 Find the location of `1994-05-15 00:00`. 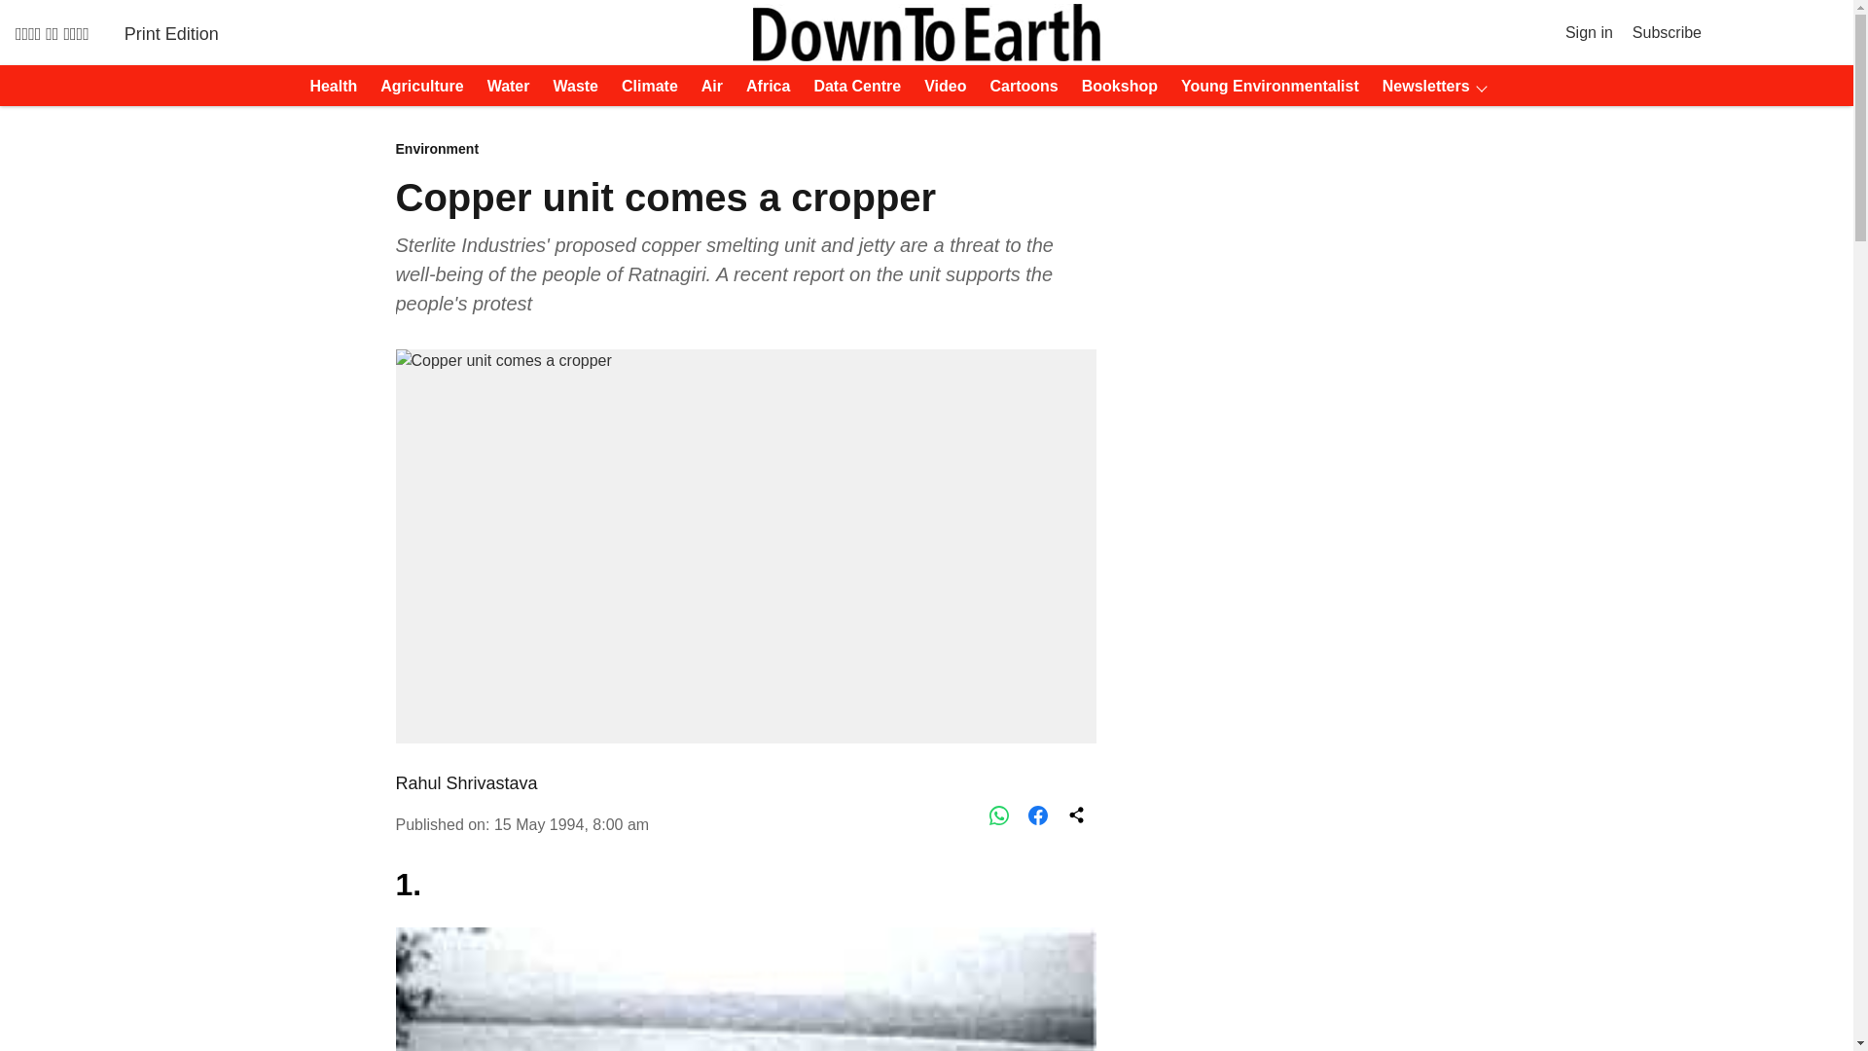

1994-05-15 00:00 is located at coordinates (571, 825).